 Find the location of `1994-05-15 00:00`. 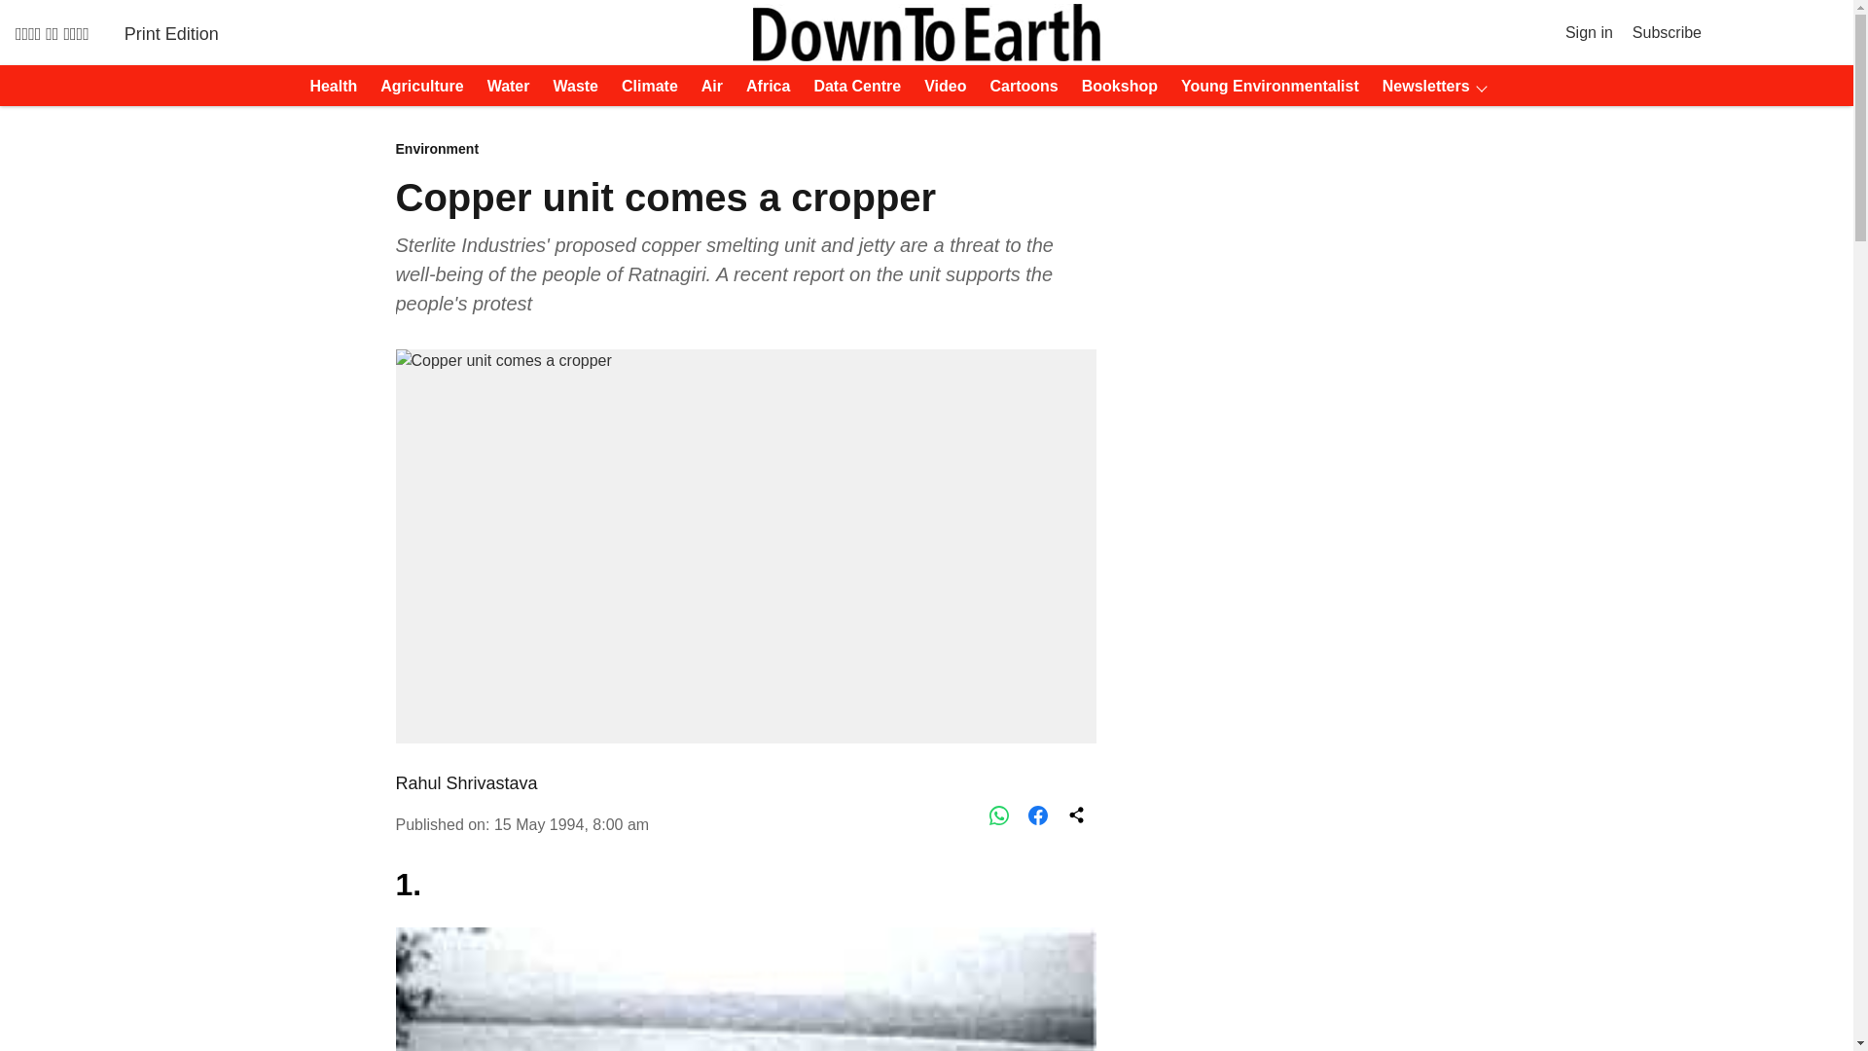

1994-05-15 00:00 is located at coordinates (571, 825).